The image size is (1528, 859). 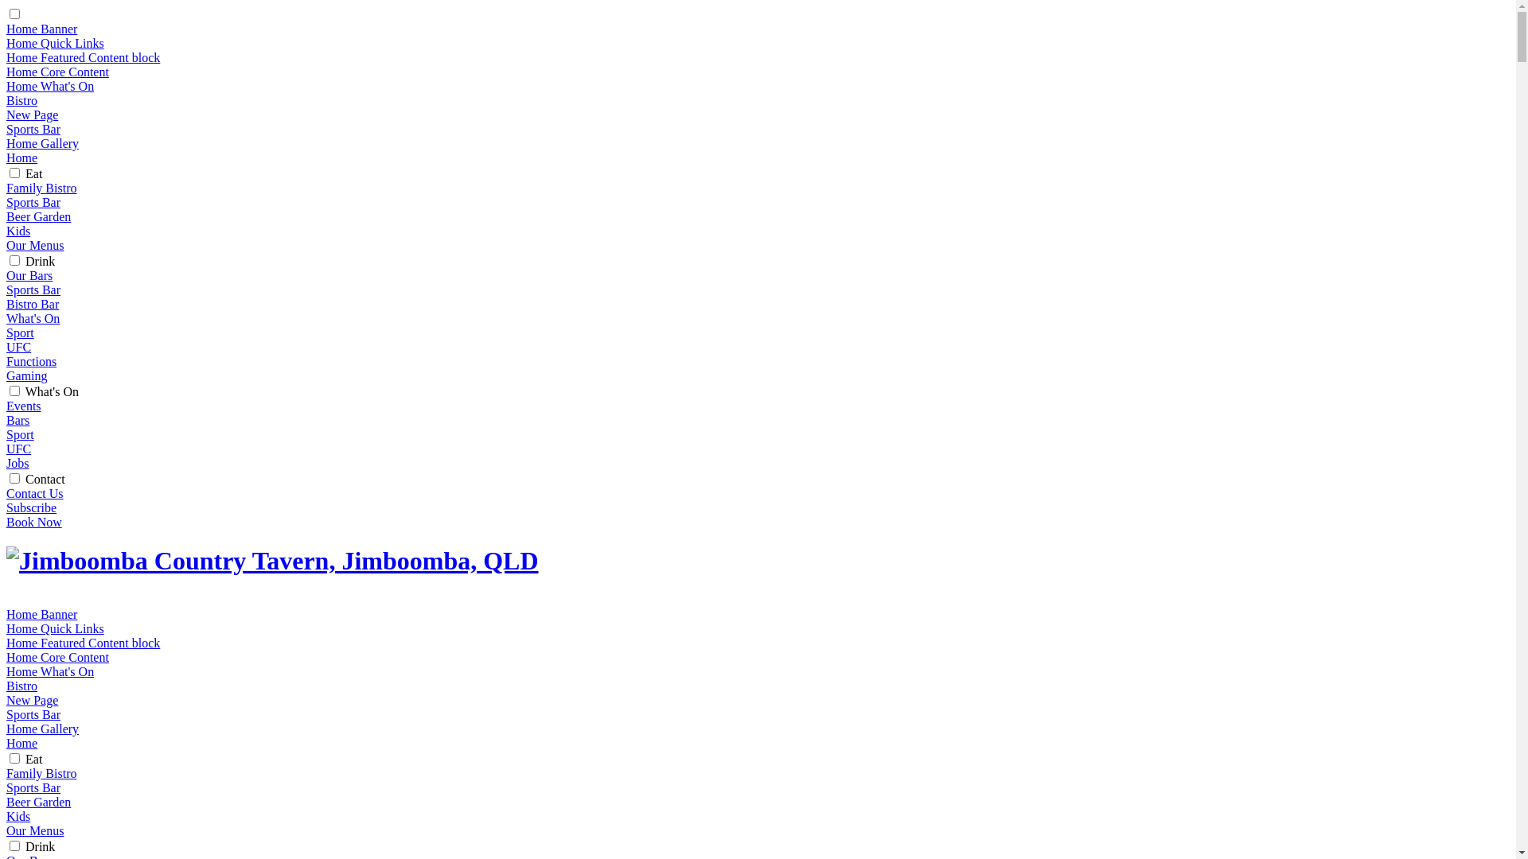 I want to click on Home Quick Links, so click(x=56, y=628).